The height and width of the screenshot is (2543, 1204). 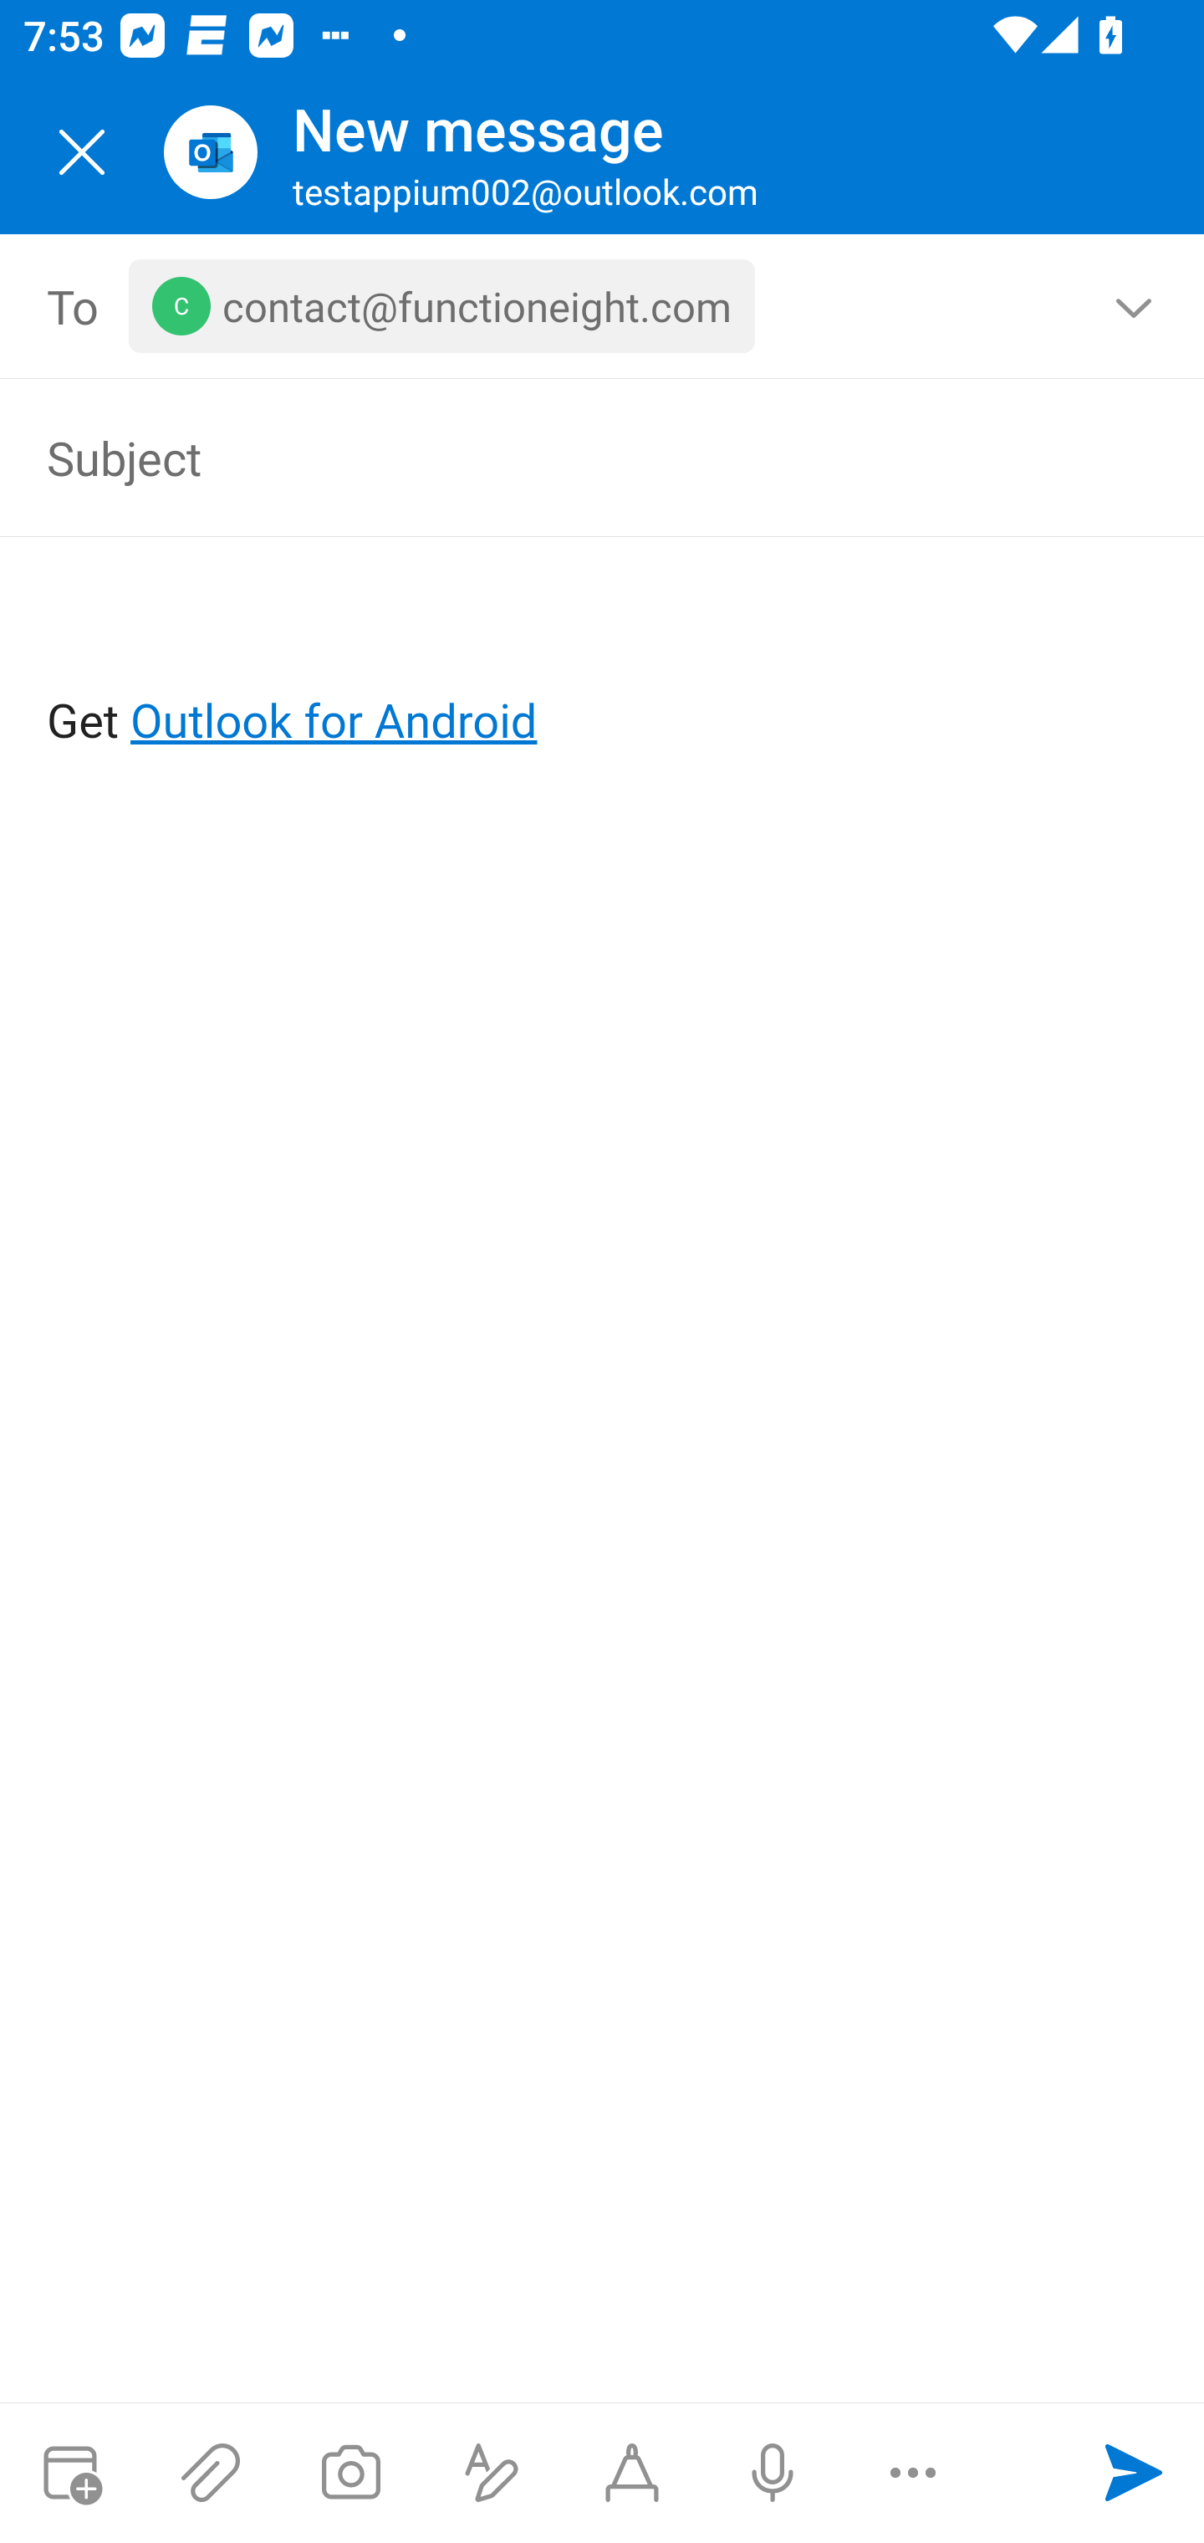 What do you see at coordinates (492, 2473) in the screenshot?
I see `Show formatting options` at bounding box center [492, 2473].